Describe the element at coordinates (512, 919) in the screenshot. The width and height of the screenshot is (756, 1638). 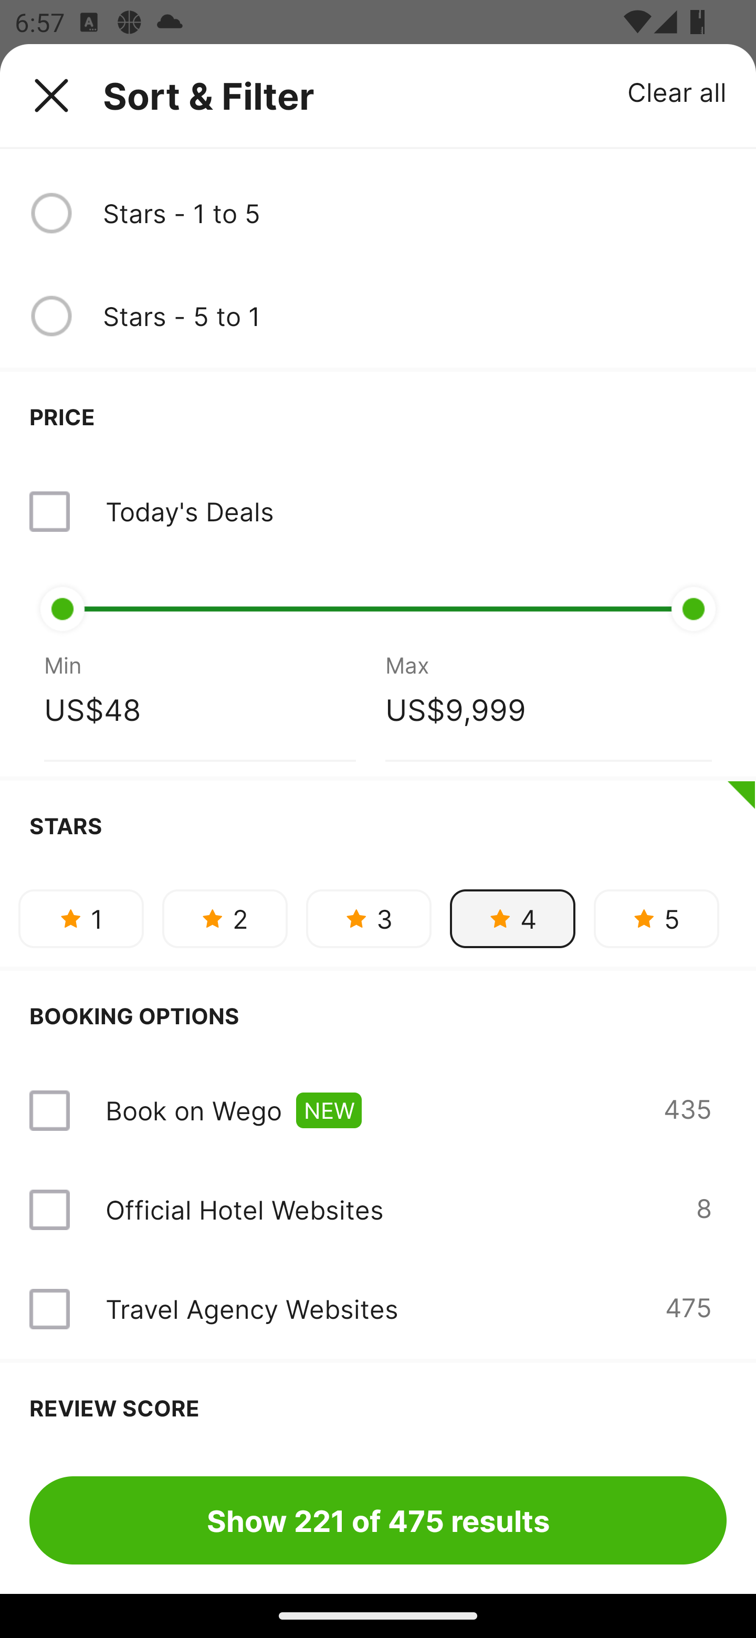
I see `4` at that location.